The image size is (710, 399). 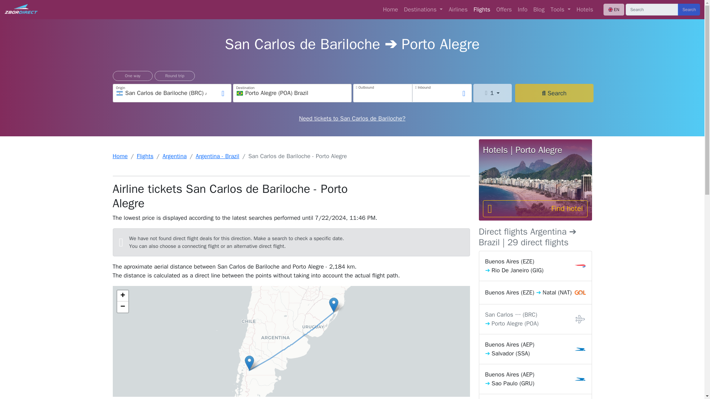 What do you see at coordinates (122, 307) in the screenshot?
I see `Zoom out` at bounding box center [122, 307].